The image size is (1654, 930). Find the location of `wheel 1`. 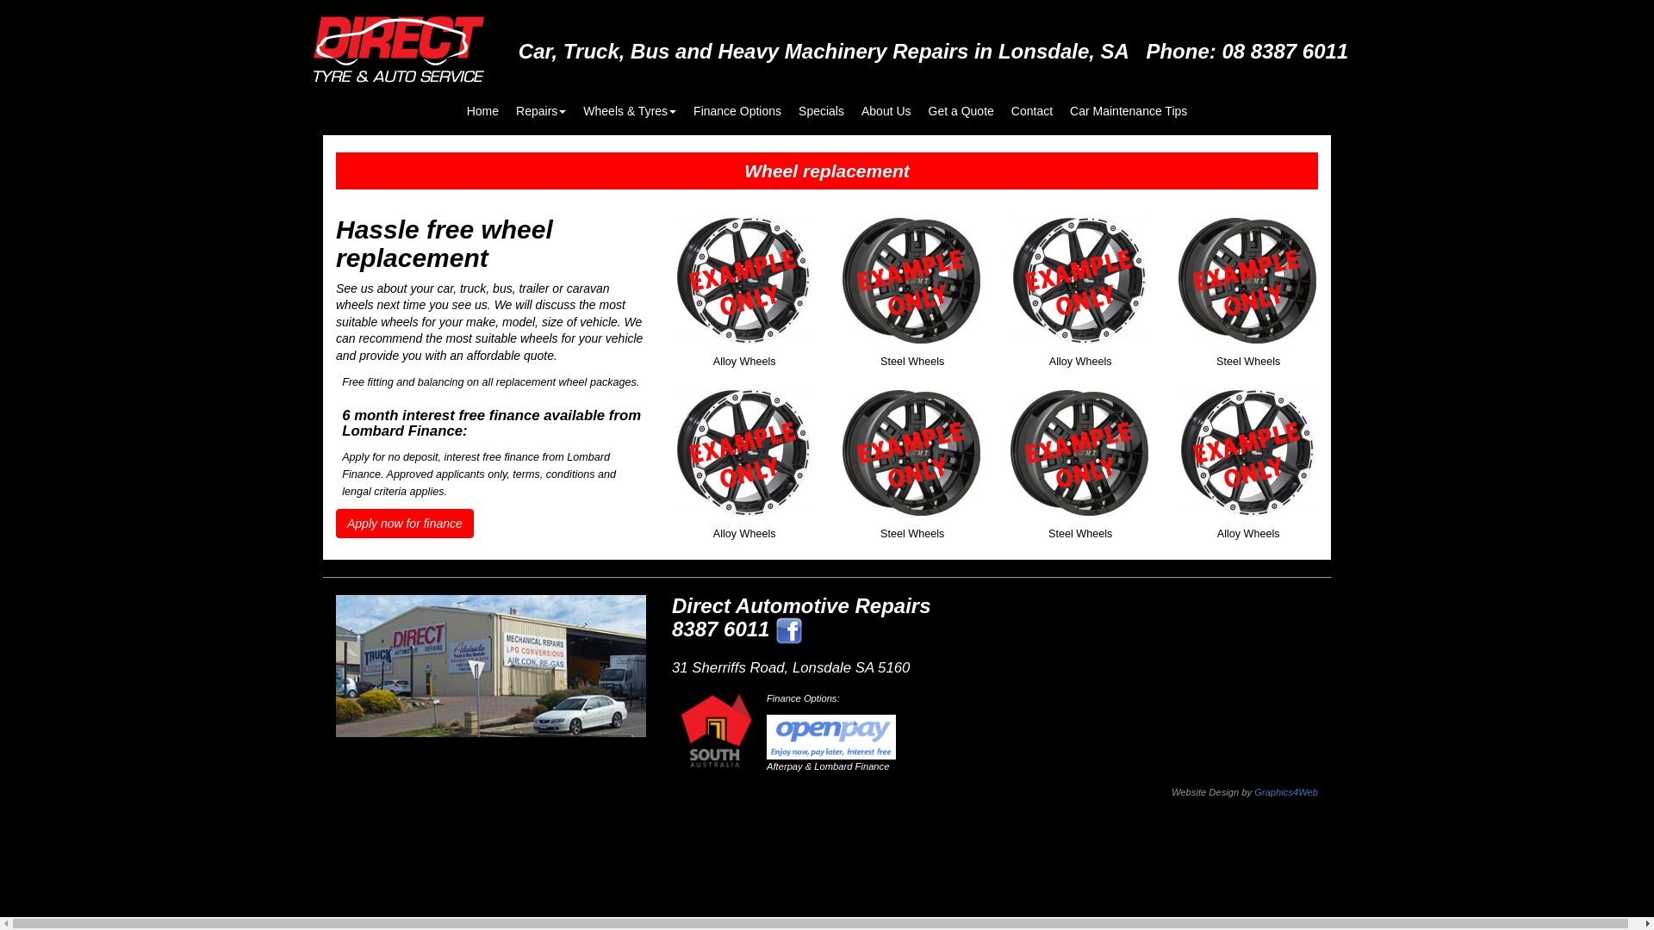

wheel 1 is located at coordinates (743, 285).